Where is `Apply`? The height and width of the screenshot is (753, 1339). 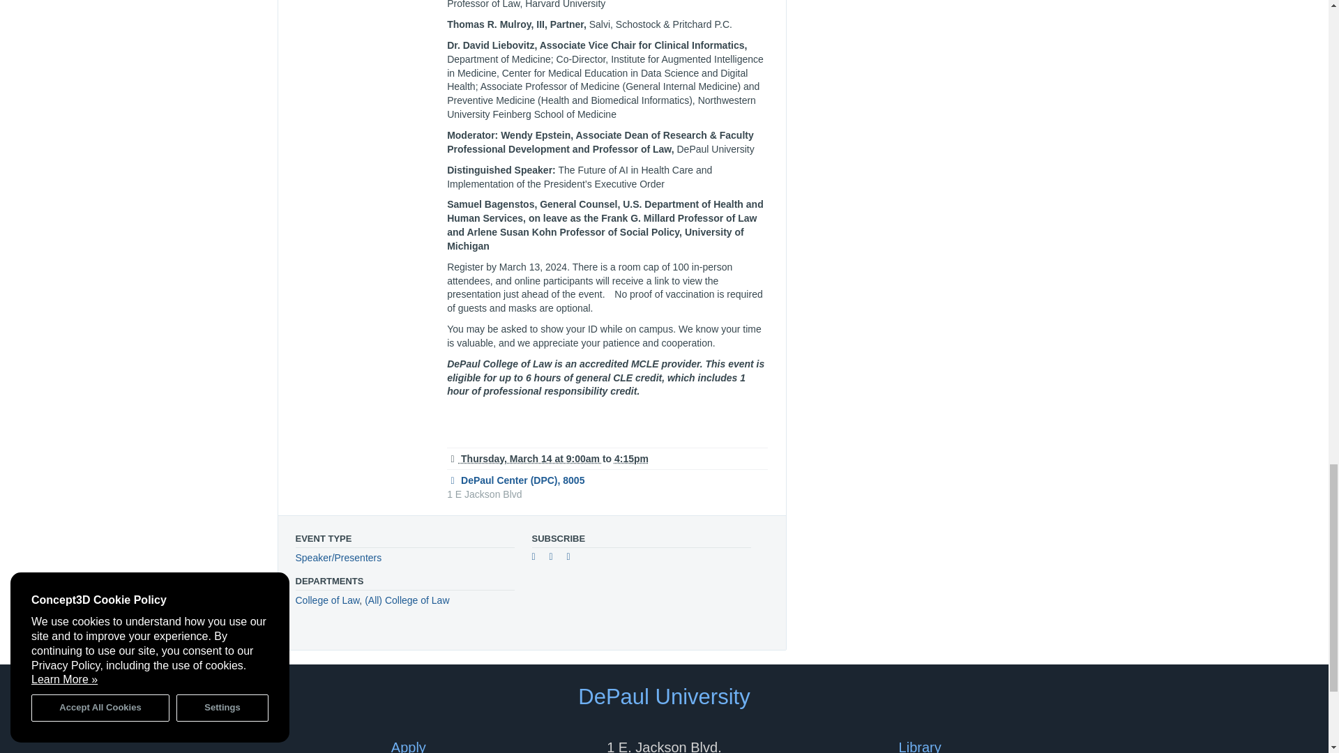 Apply is located at coordinates (408, 746).